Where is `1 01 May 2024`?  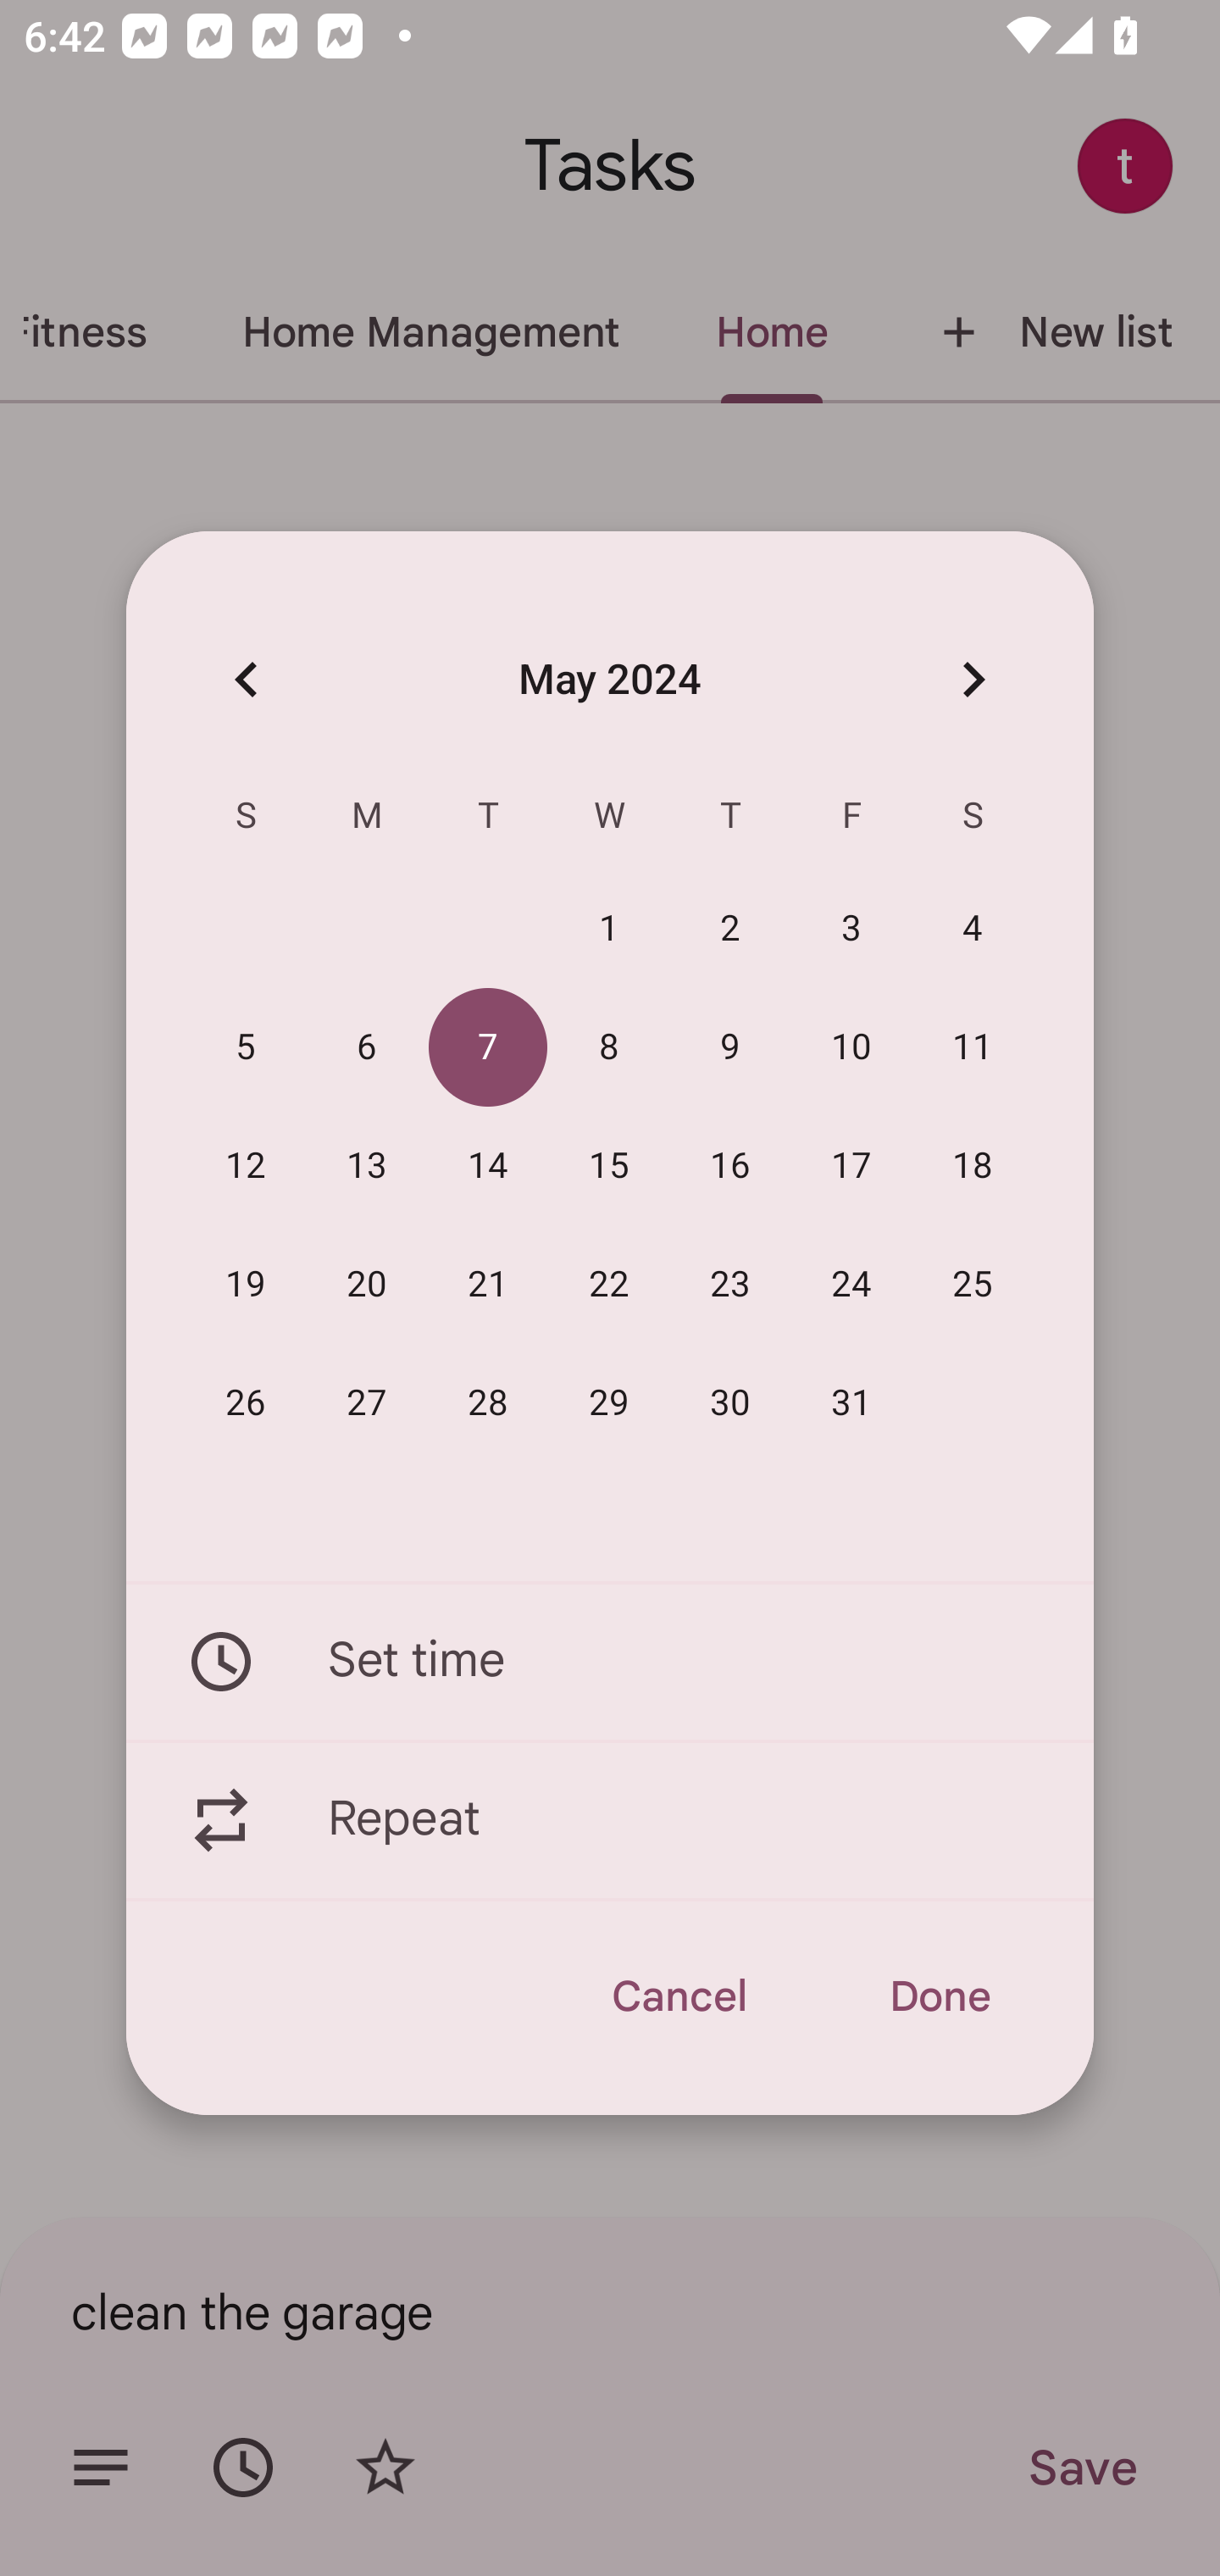 1 01 May 2024 is located at coordinates (609, 930).